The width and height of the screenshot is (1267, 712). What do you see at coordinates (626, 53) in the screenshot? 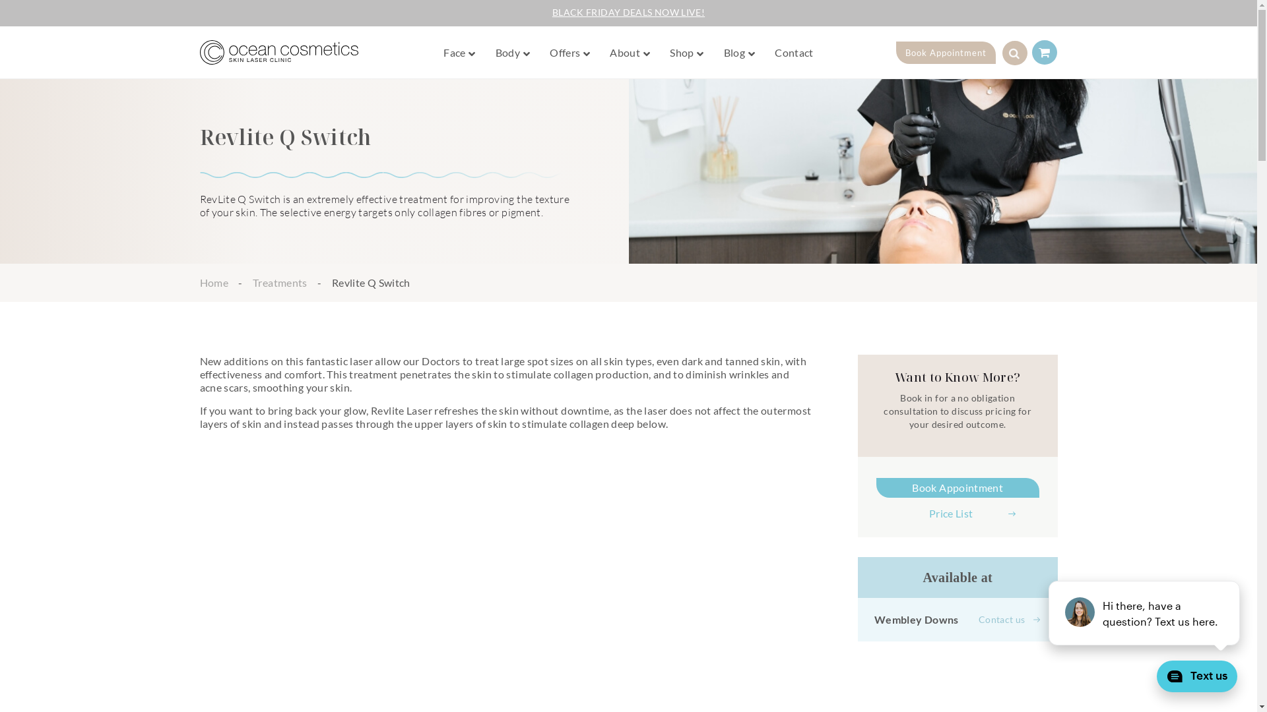
I see `About` at bounding box center [626, 53].